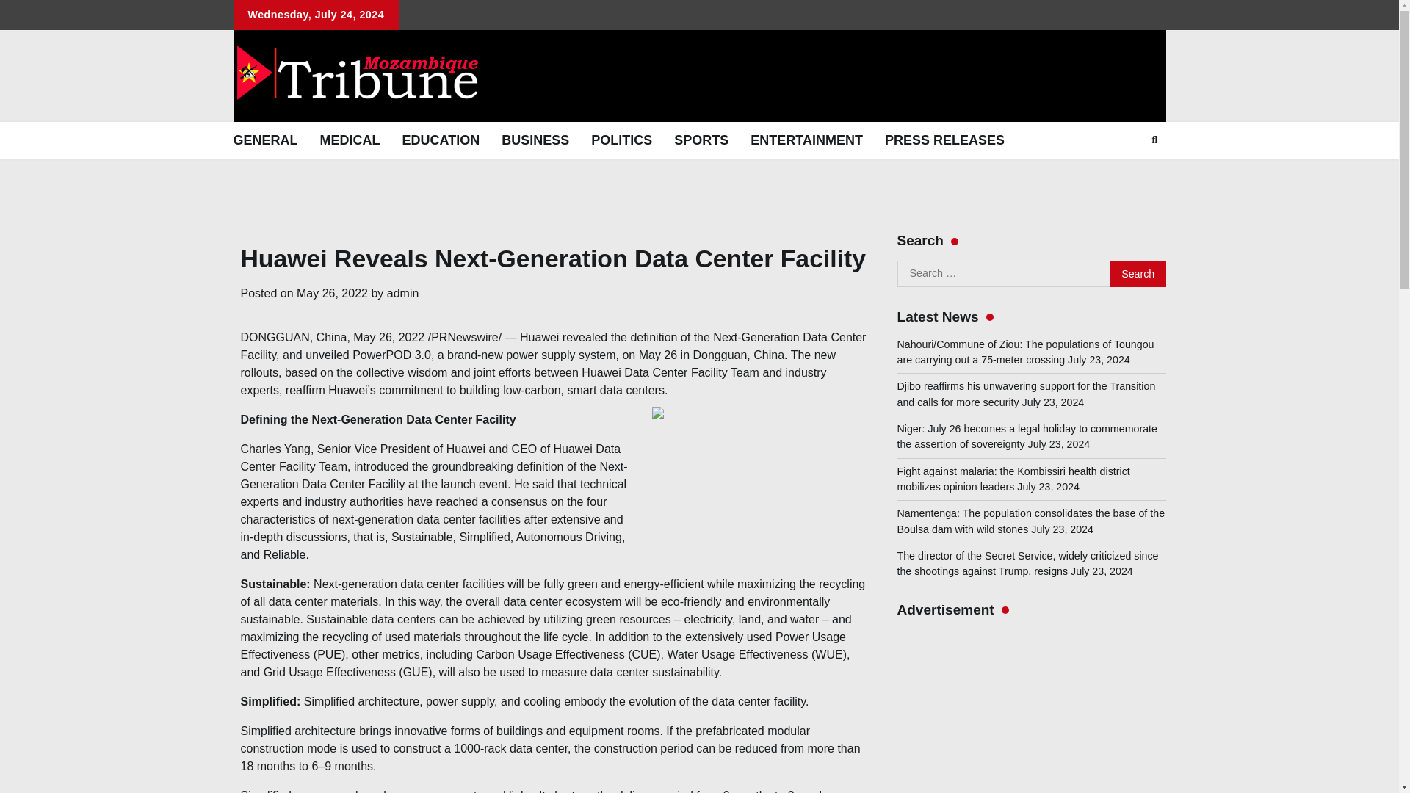 Image resolution: width=1410 pixels, height=793 pixels. What do you see at coordinates (1128, 175) in the screenshot?
I see `Search` at bounding box center [1128, 175].